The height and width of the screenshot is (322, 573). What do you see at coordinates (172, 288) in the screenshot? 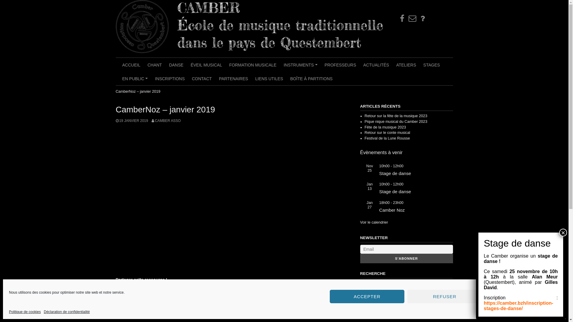
I see `More` at bounding box center [172, 288].